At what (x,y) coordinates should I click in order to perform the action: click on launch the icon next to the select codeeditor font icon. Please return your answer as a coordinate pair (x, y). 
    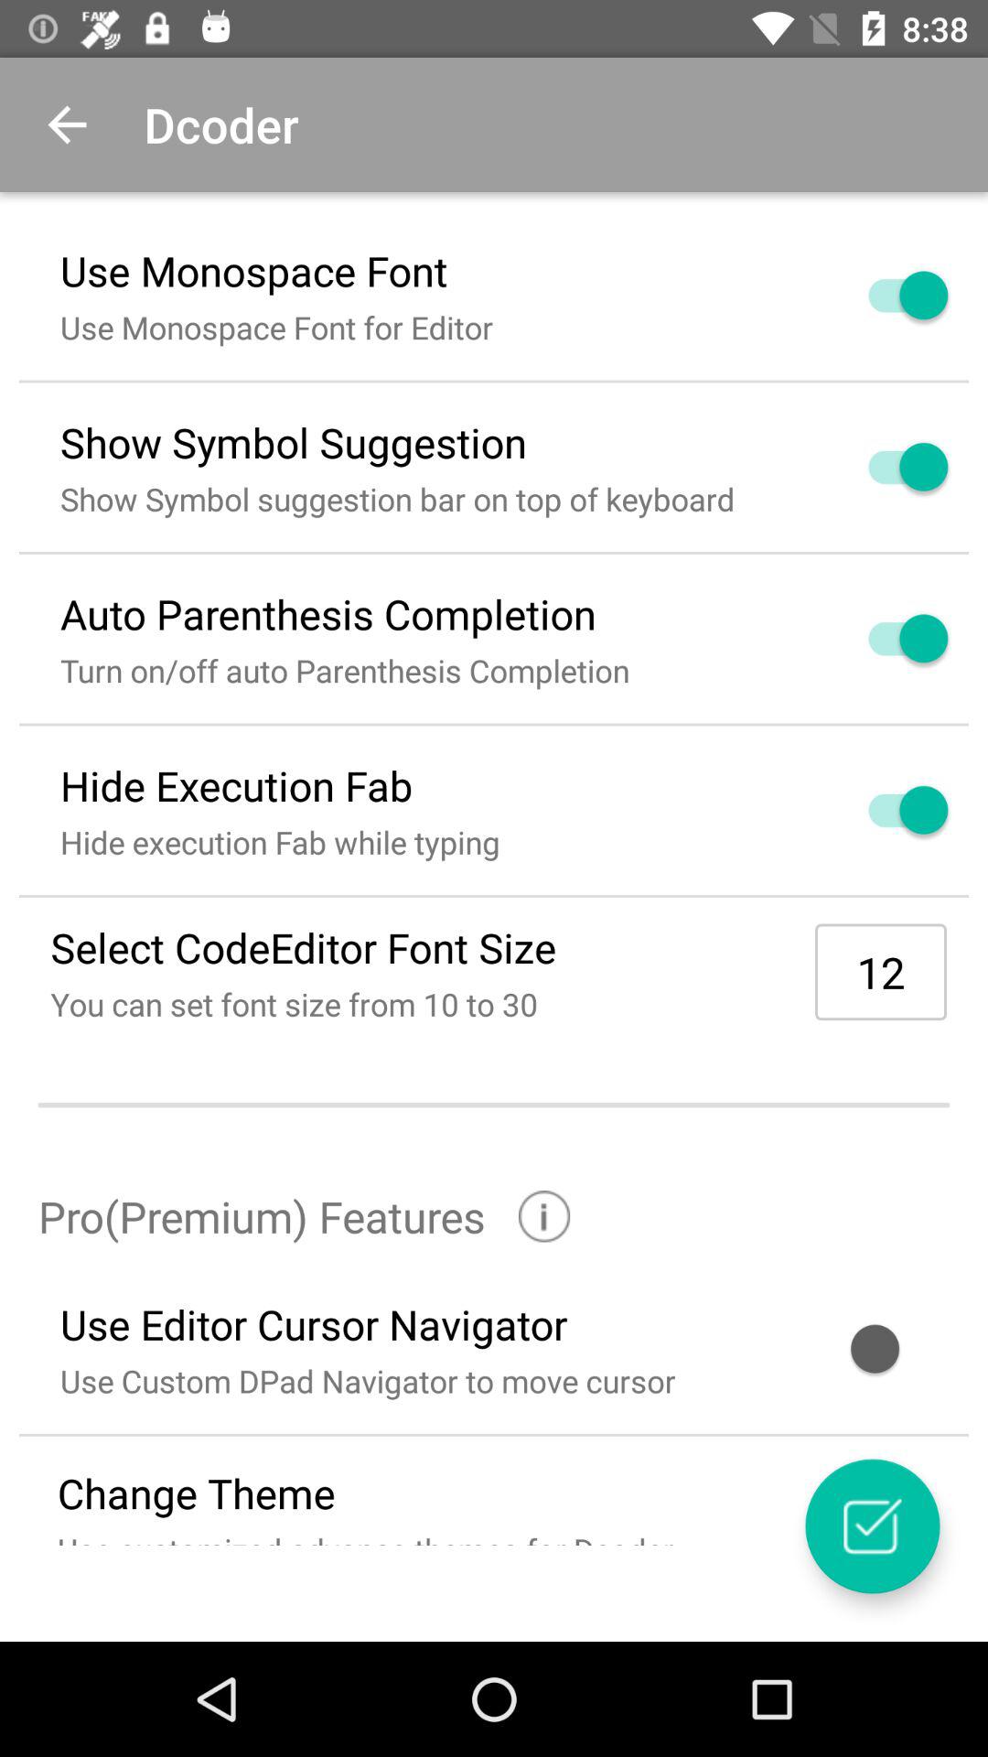
    Looking at the image, I should click on (880, 972).